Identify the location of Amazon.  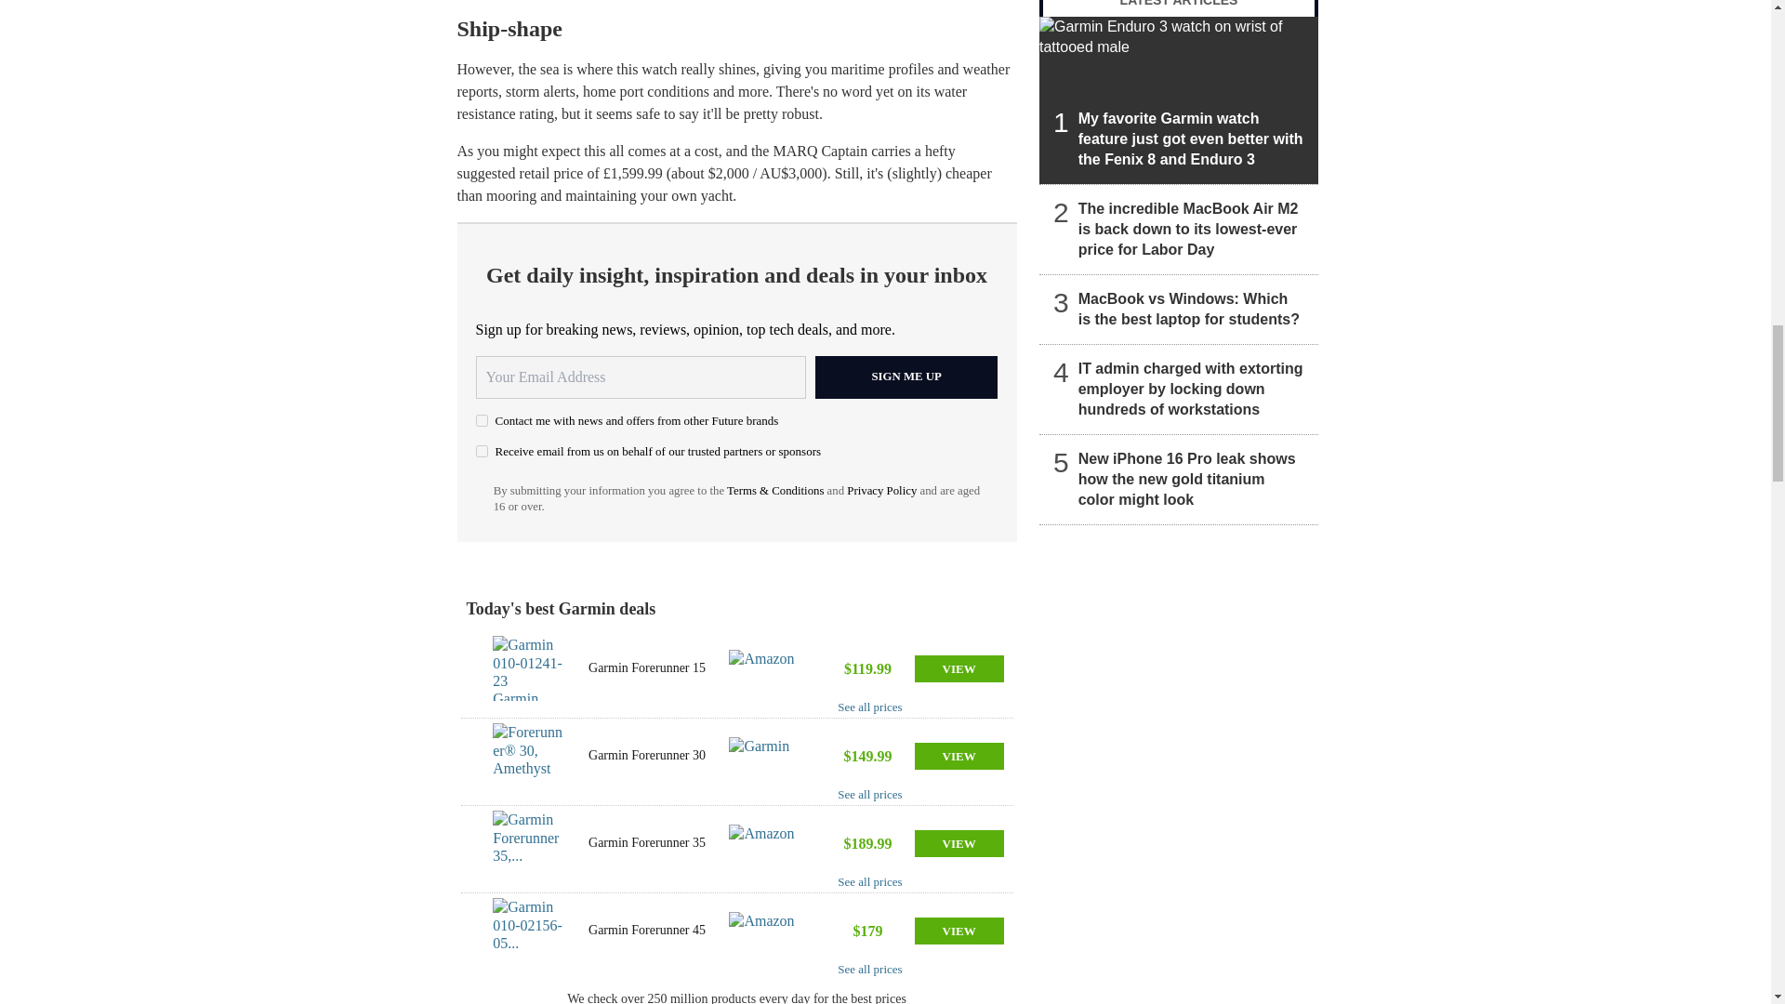
(766, 842).